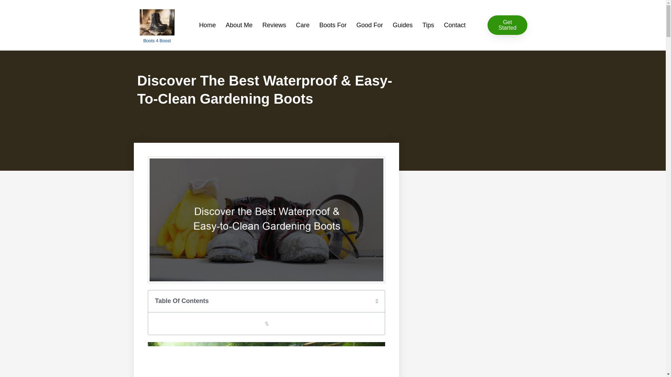 The width and height of the screenshot is (671, 377). What do you see at coordinates (274, 25) in the screenshot?
I see `Reviews` at bounding box center [274, 25].